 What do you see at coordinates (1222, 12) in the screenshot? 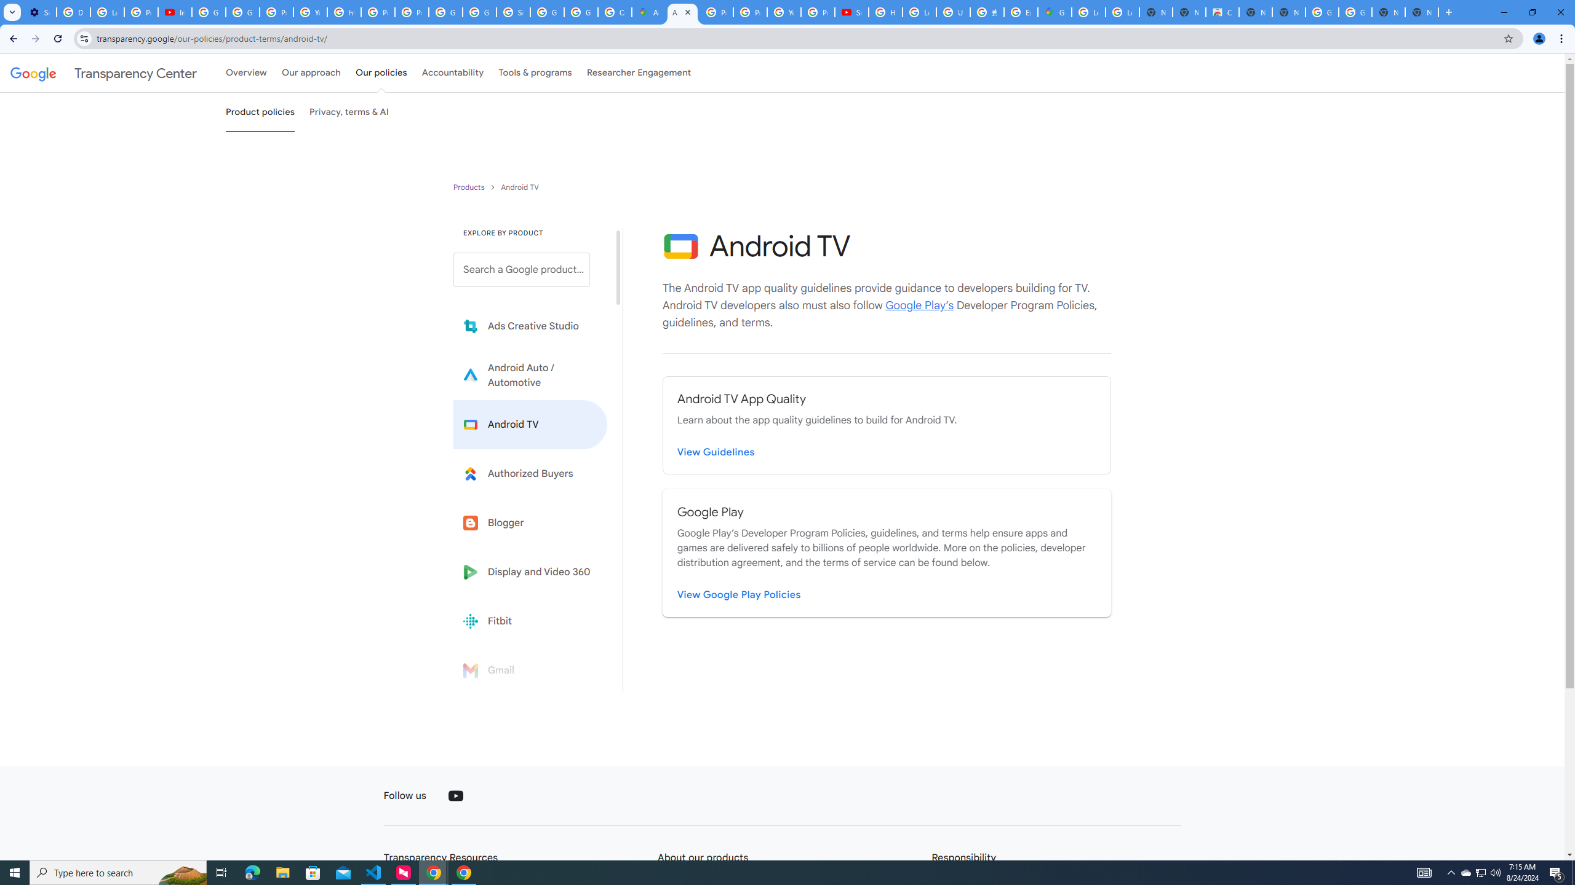
I see `Chrome Web Store` at bounding box center [1222, 12].